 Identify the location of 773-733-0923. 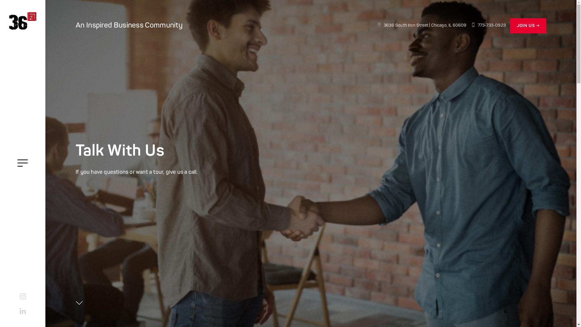
(488, 26).